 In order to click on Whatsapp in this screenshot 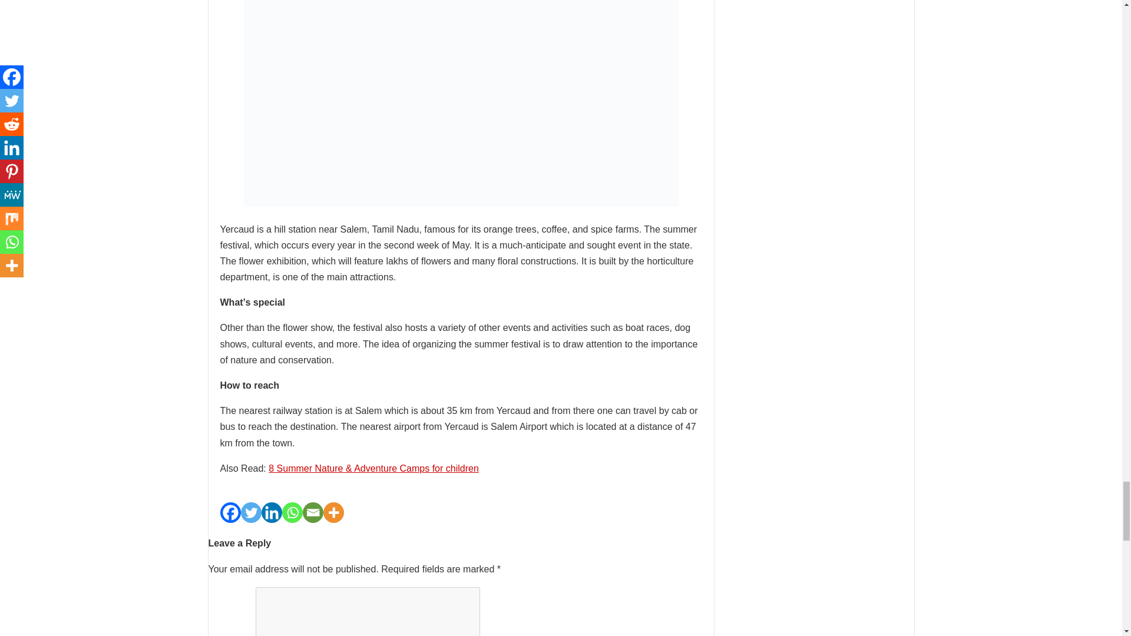, I will do `click(292, 512)`.